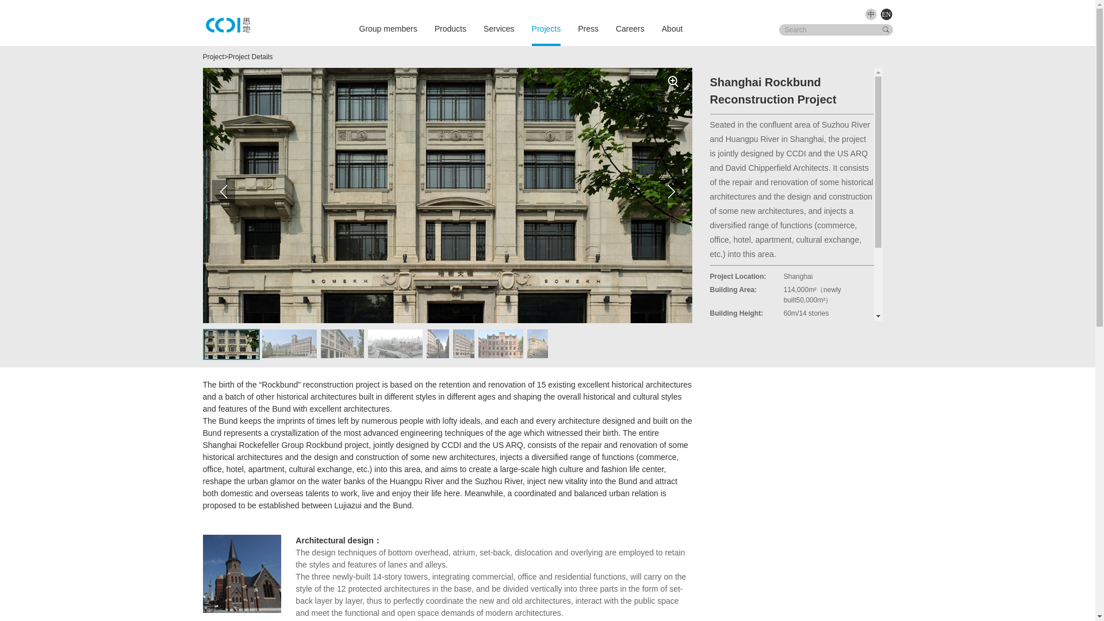  What do you see at coordinates (388, 28) in the screenshot?
I see `Group members` at bounding box center [388, 28].